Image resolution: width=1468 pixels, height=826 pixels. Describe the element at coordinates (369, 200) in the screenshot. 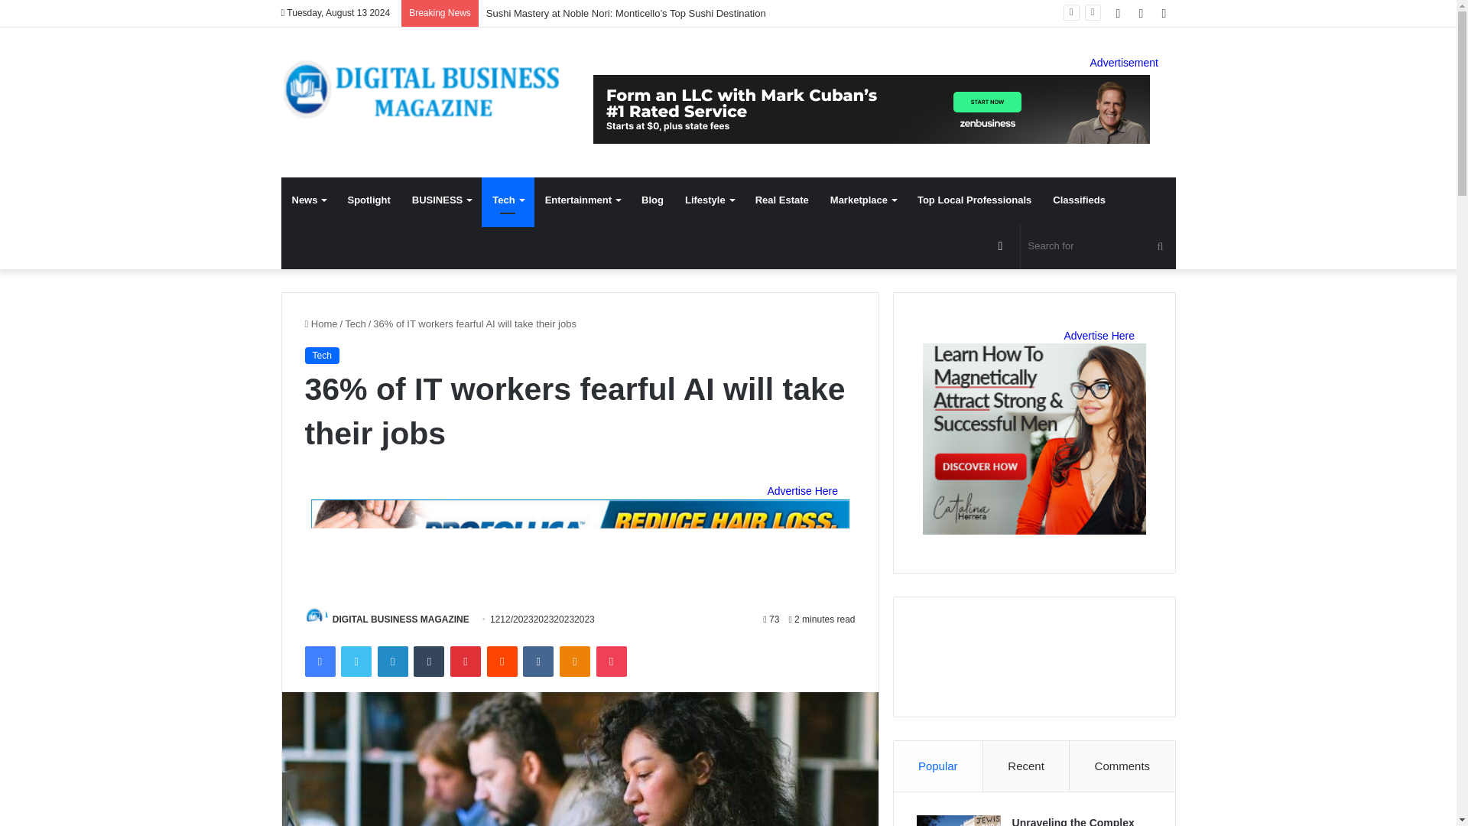

I see `Spotlight` at that location.